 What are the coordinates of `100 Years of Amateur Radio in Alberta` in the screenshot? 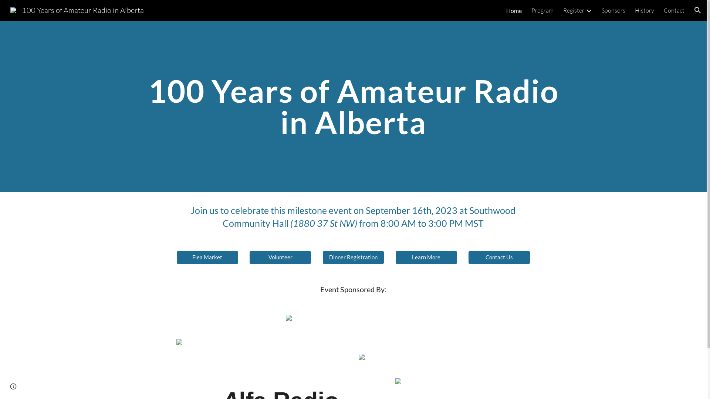 It's located at (77, 10).